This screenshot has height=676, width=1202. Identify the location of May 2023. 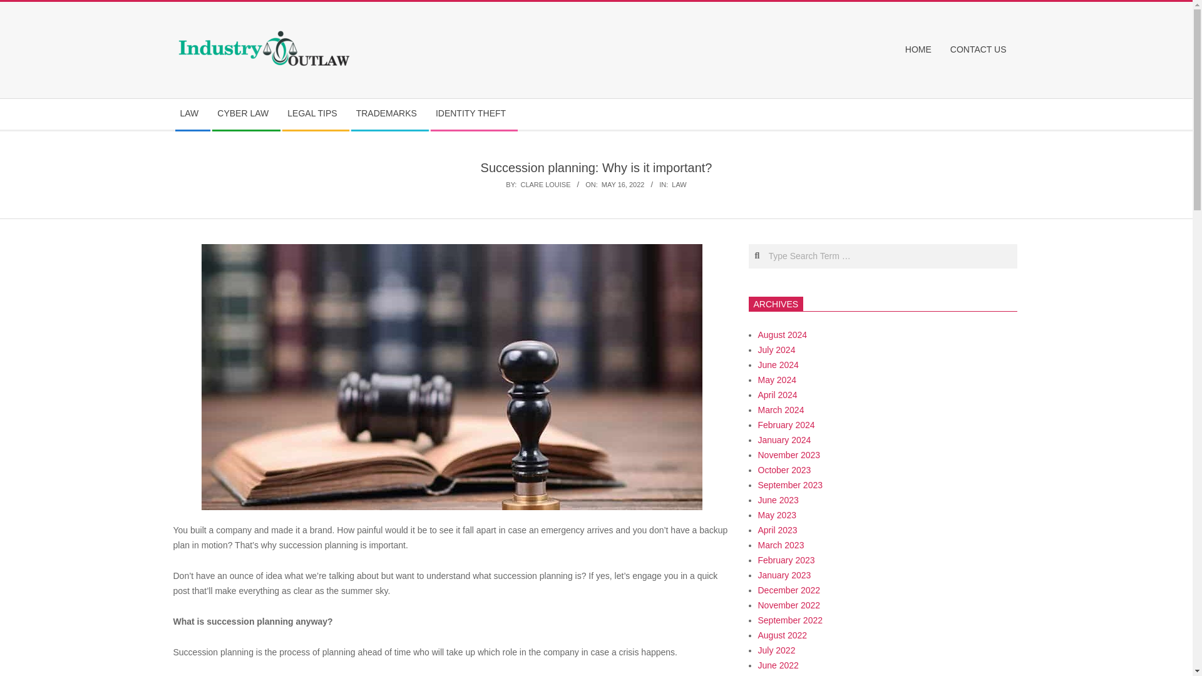
(776, 515).